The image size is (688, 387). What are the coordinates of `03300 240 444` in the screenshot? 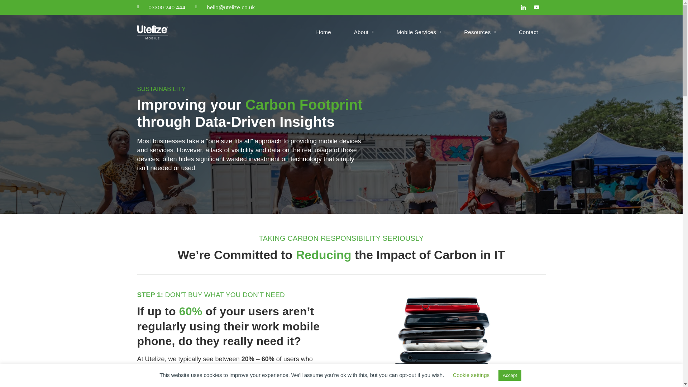 It's located at (167, 7).